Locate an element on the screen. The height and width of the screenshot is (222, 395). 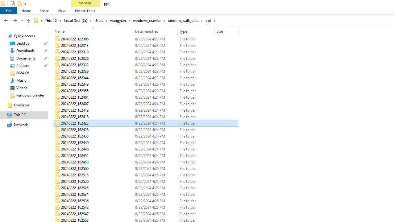
20240822_162525 is located at coordinates (146, 188).